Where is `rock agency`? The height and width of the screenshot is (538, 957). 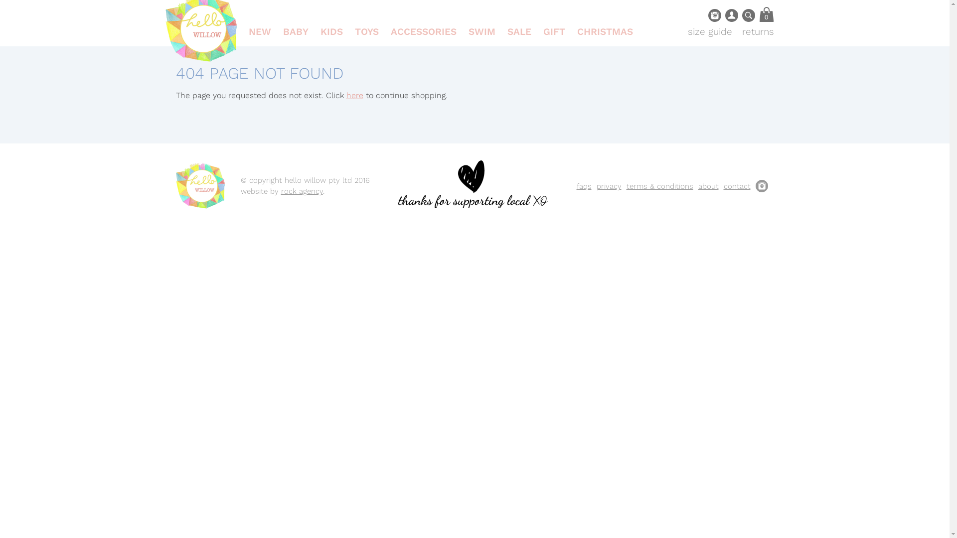 rock agency is located at coordinates (302, 191).